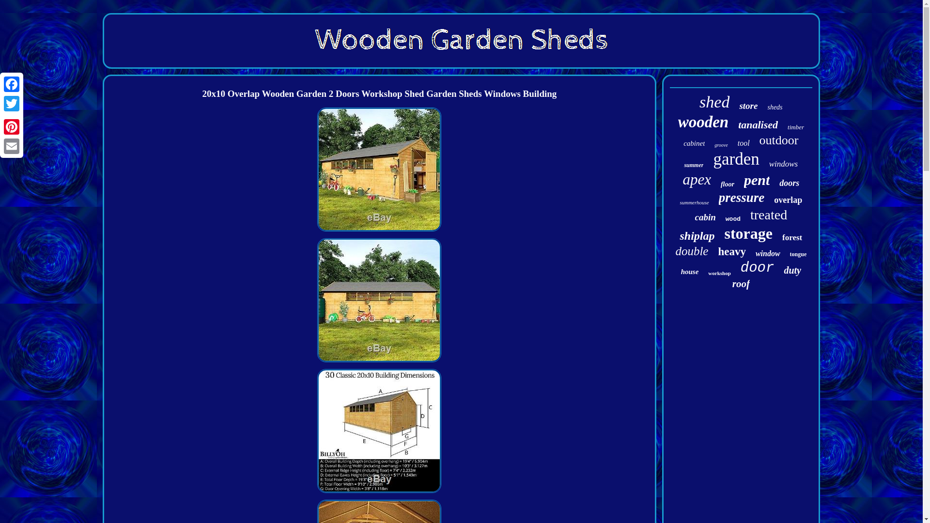 This screenshot has width=930, height=523. What do you see at coordinates (691, 251) in the screenshot?
I see `double` at bounding box center [691, 251].